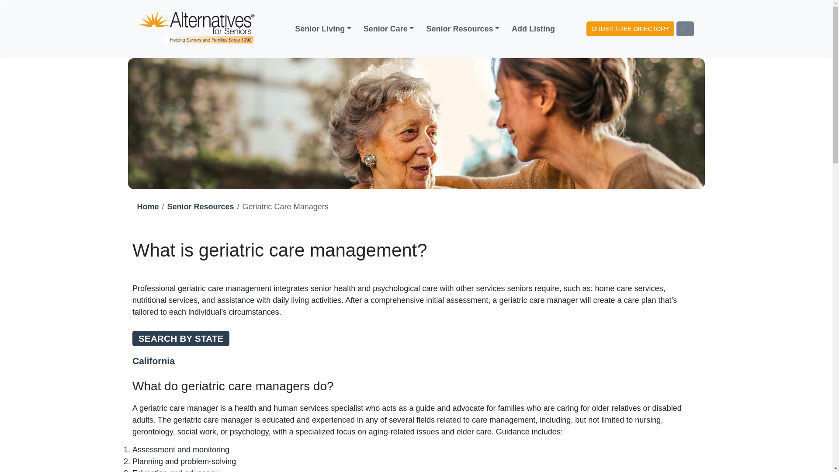  Describe the element at coordinates (148, 206) in the screenshot. I see `Home` at that location.